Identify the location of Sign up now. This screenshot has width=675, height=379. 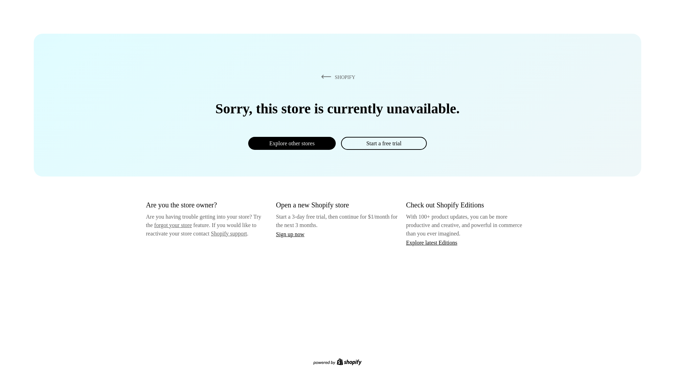
(290, 234).